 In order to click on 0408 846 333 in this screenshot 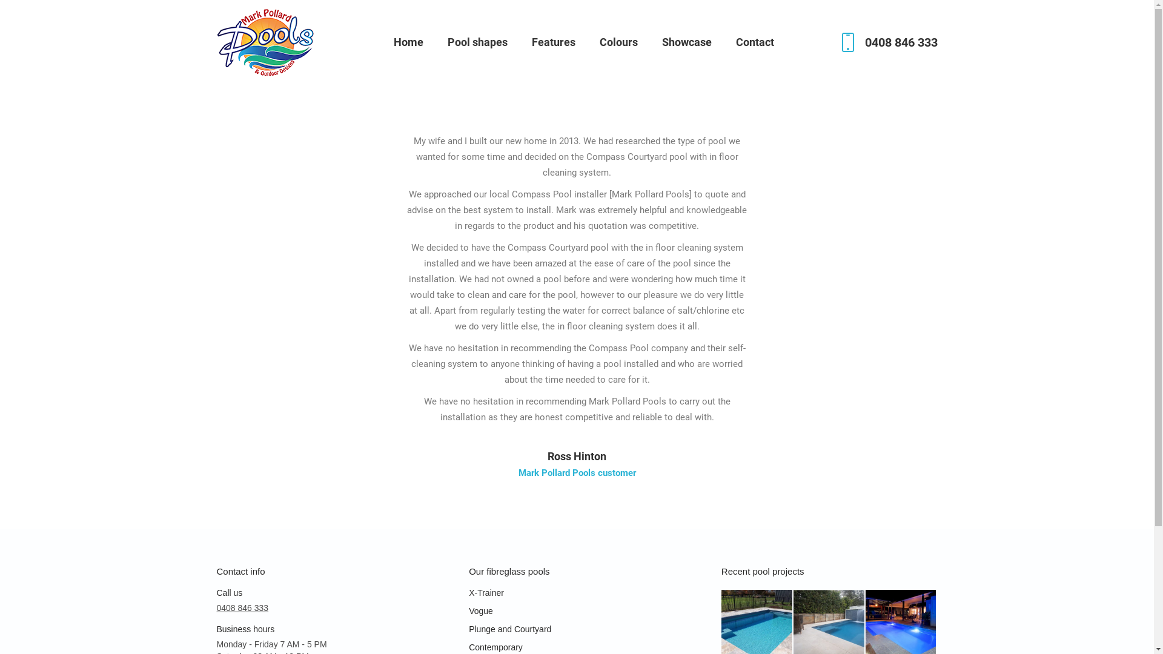, I will do `click(243, 608)`.